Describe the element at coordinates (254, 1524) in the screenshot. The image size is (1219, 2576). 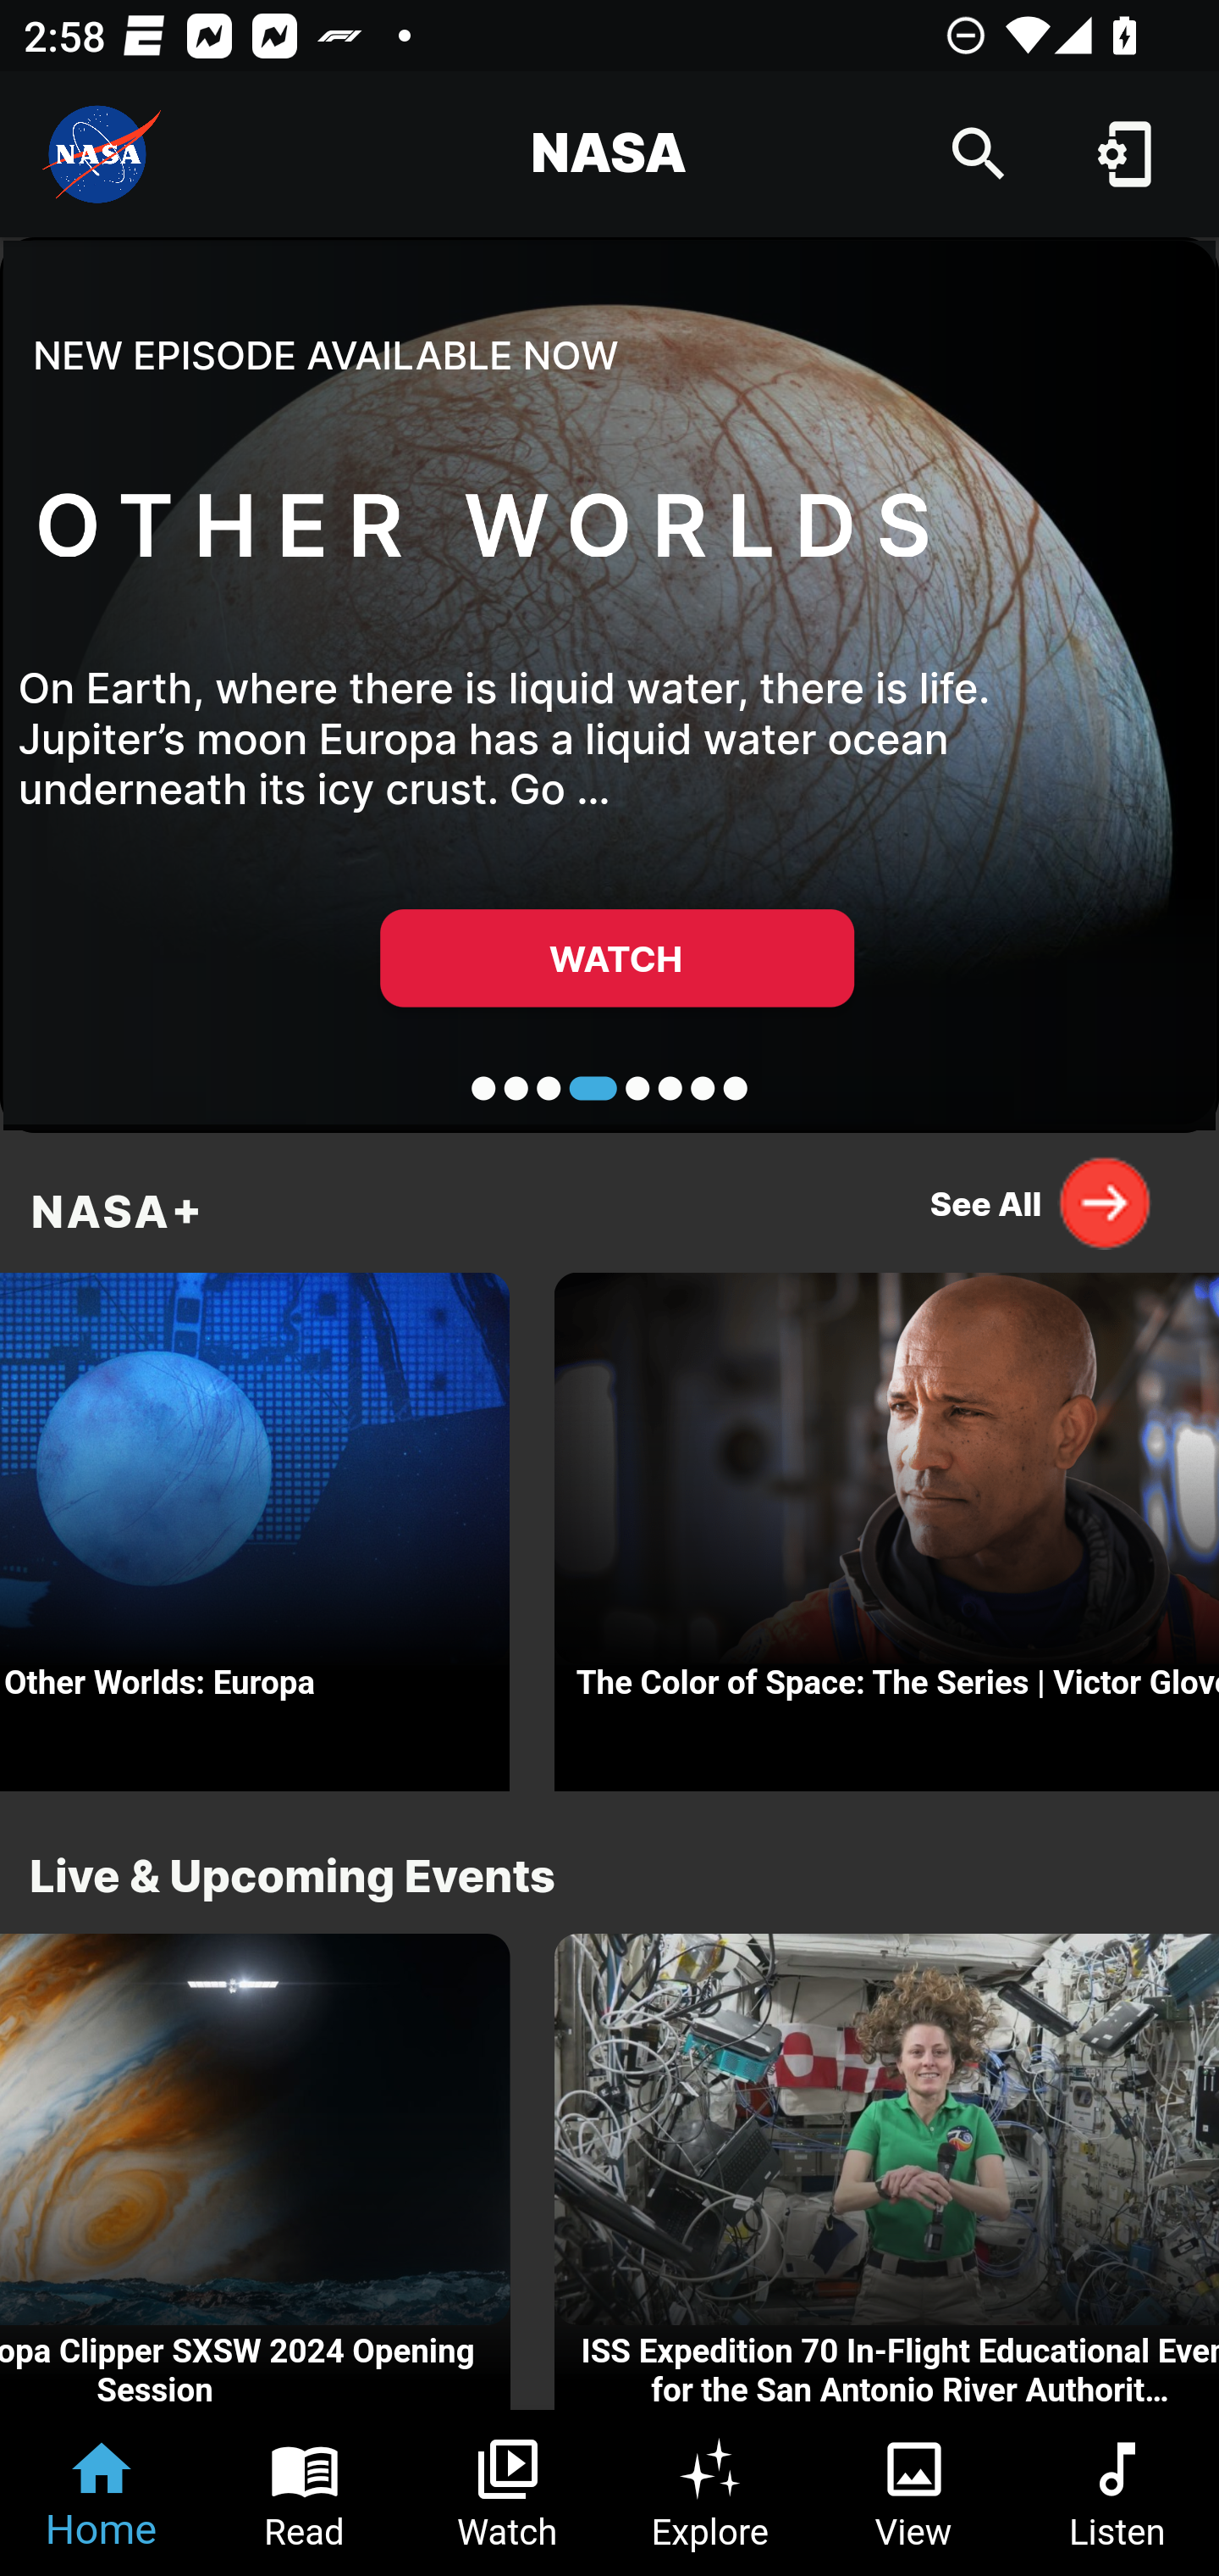
I see `Other Worlds: Europa` at that location.